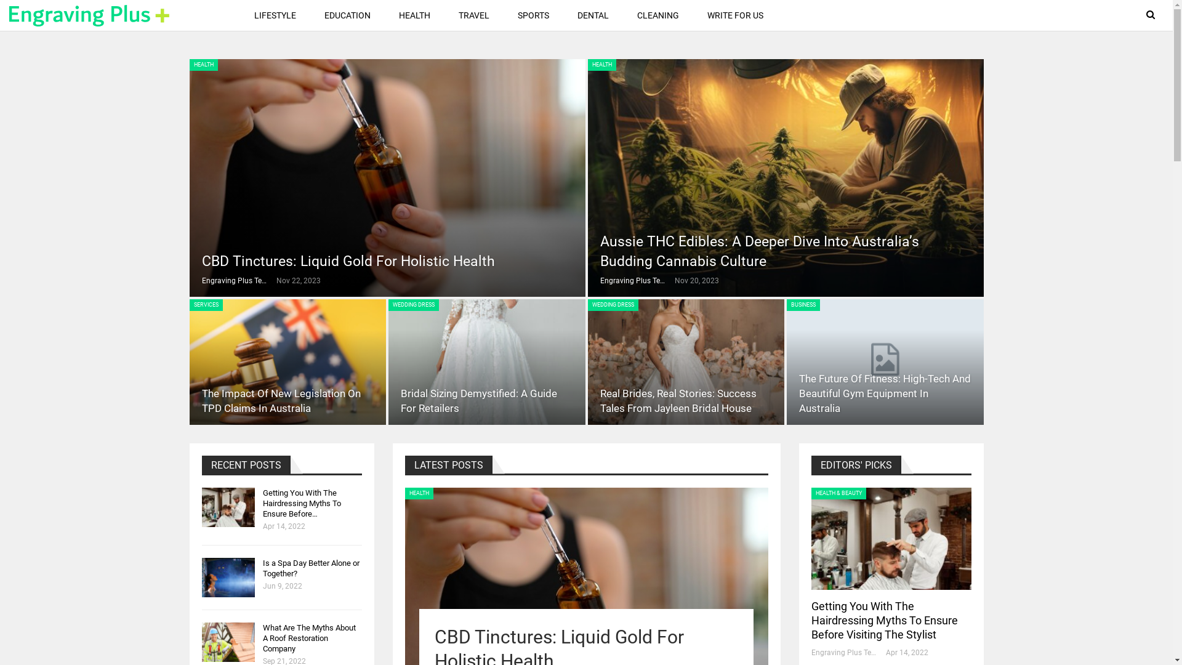 Image resolution: width=1182 pixels, height=665 pixels. Describe the element at coordinates (204, 65) in the screenshot. I see `HEALTH` at that location.